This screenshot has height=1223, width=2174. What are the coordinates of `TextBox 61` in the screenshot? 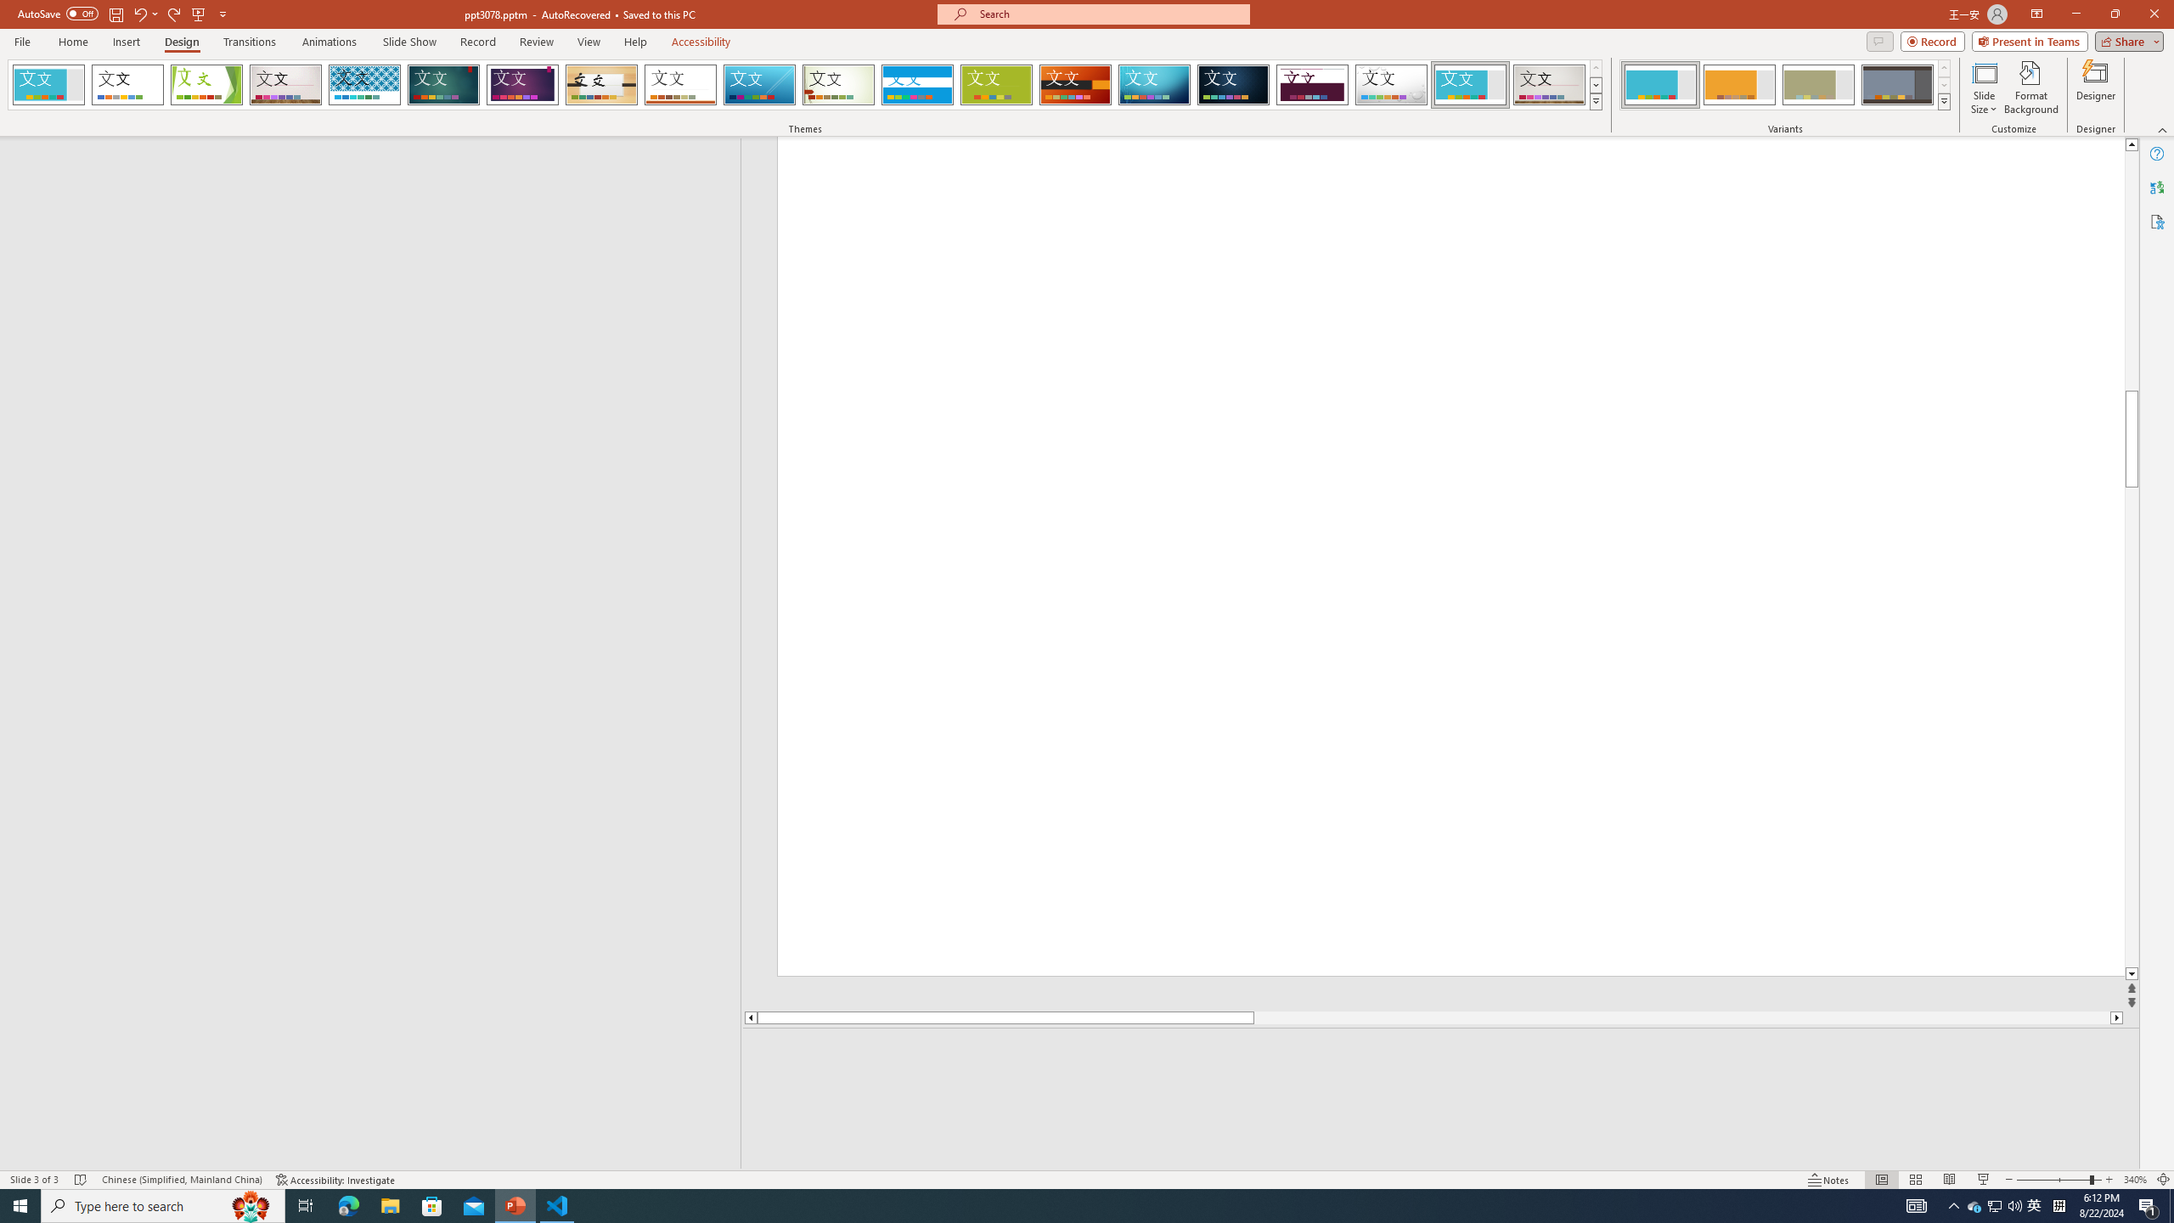 It's located at (1717, 345).